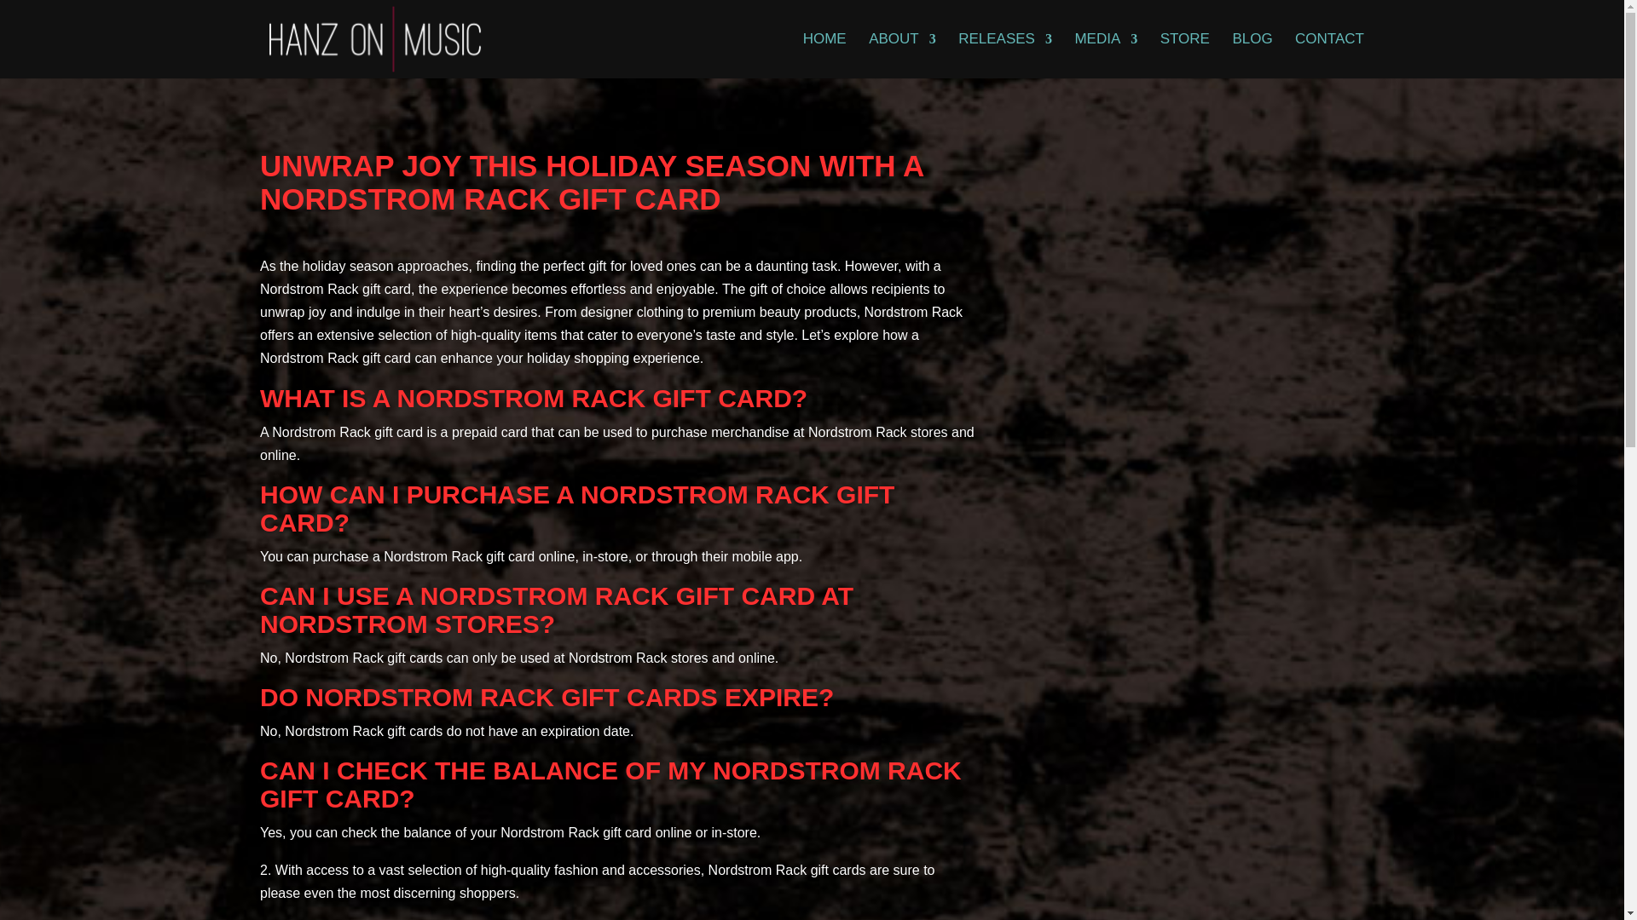 The image size is (1637, 920). What do you see at coordinates (824, 55) in the screenshot?
I see `HOME` at bounding box center [824, 55].